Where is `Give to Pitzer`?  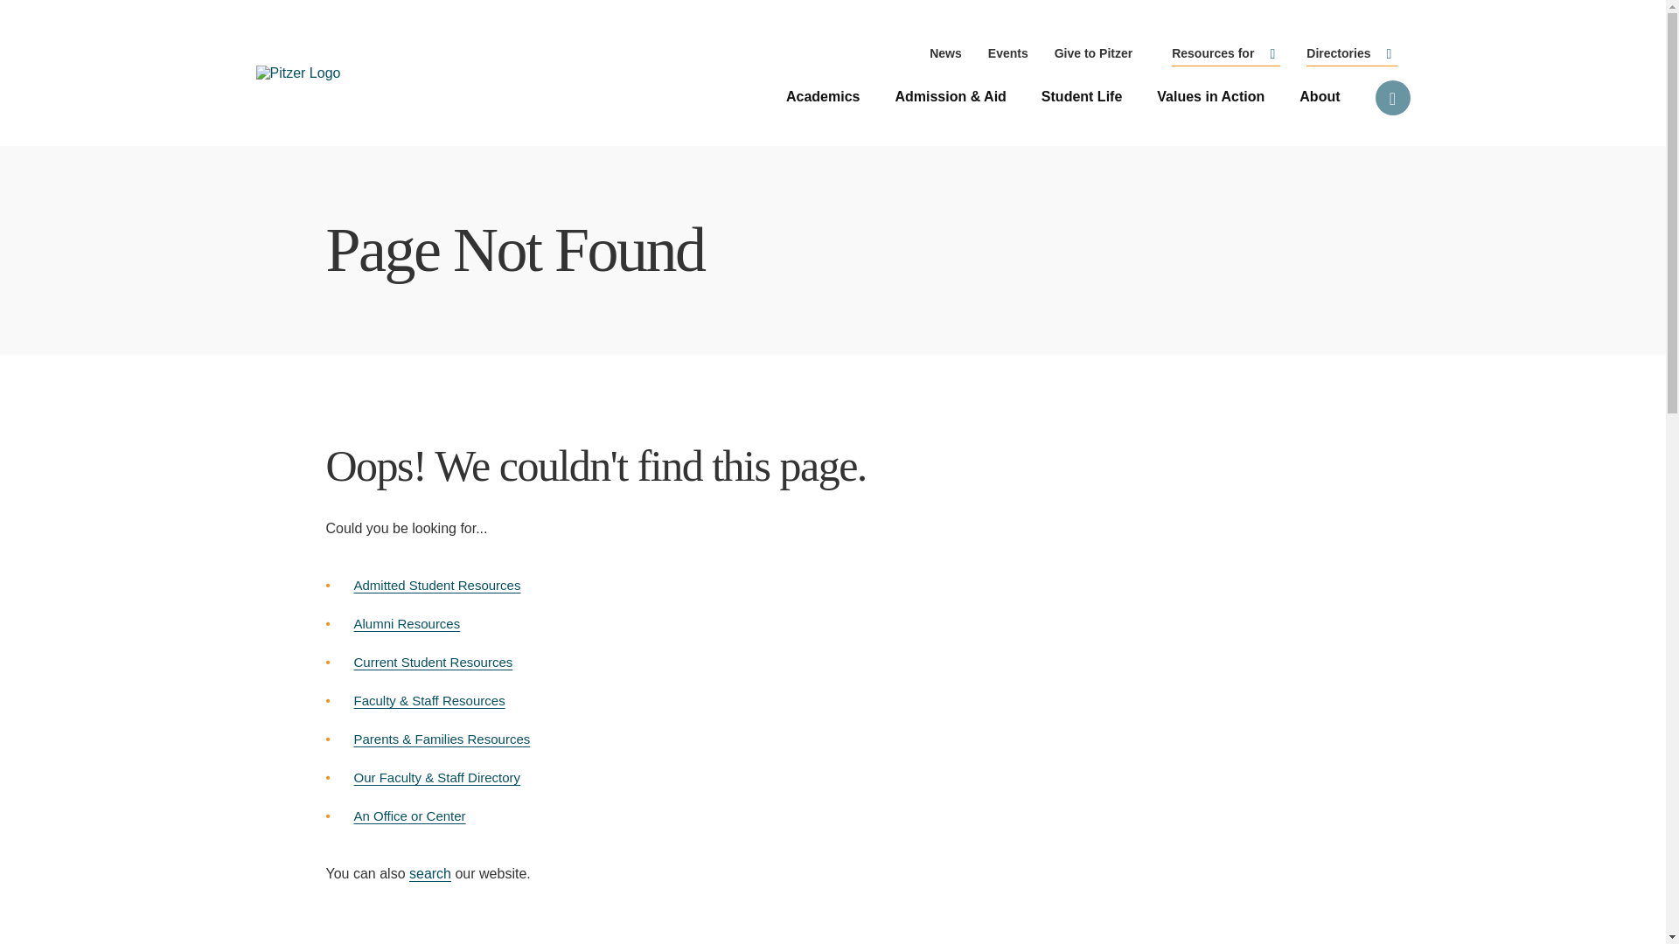 Give to Pitzer is located at coordinates (1093, 53).